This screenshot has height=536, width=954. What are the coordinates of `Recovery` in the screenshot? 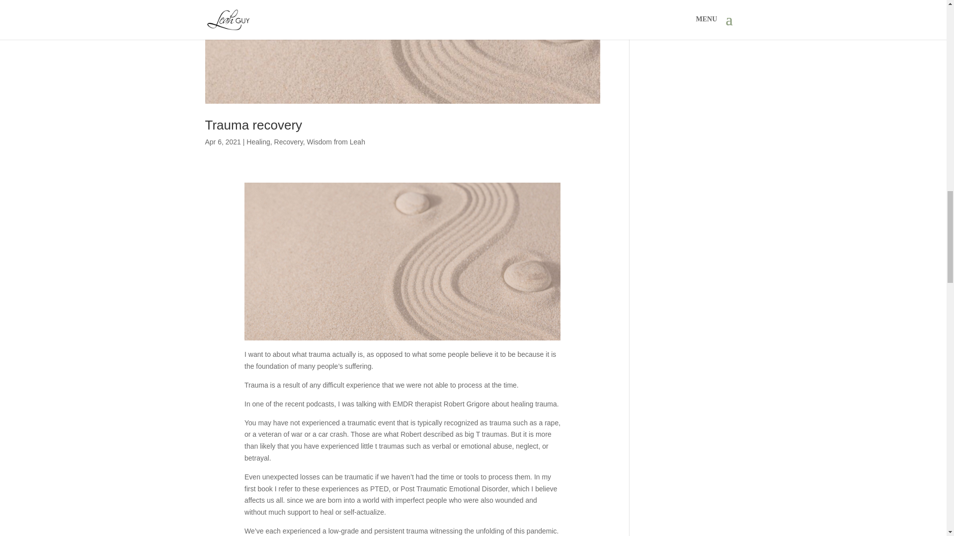 It's located at (289, 141).